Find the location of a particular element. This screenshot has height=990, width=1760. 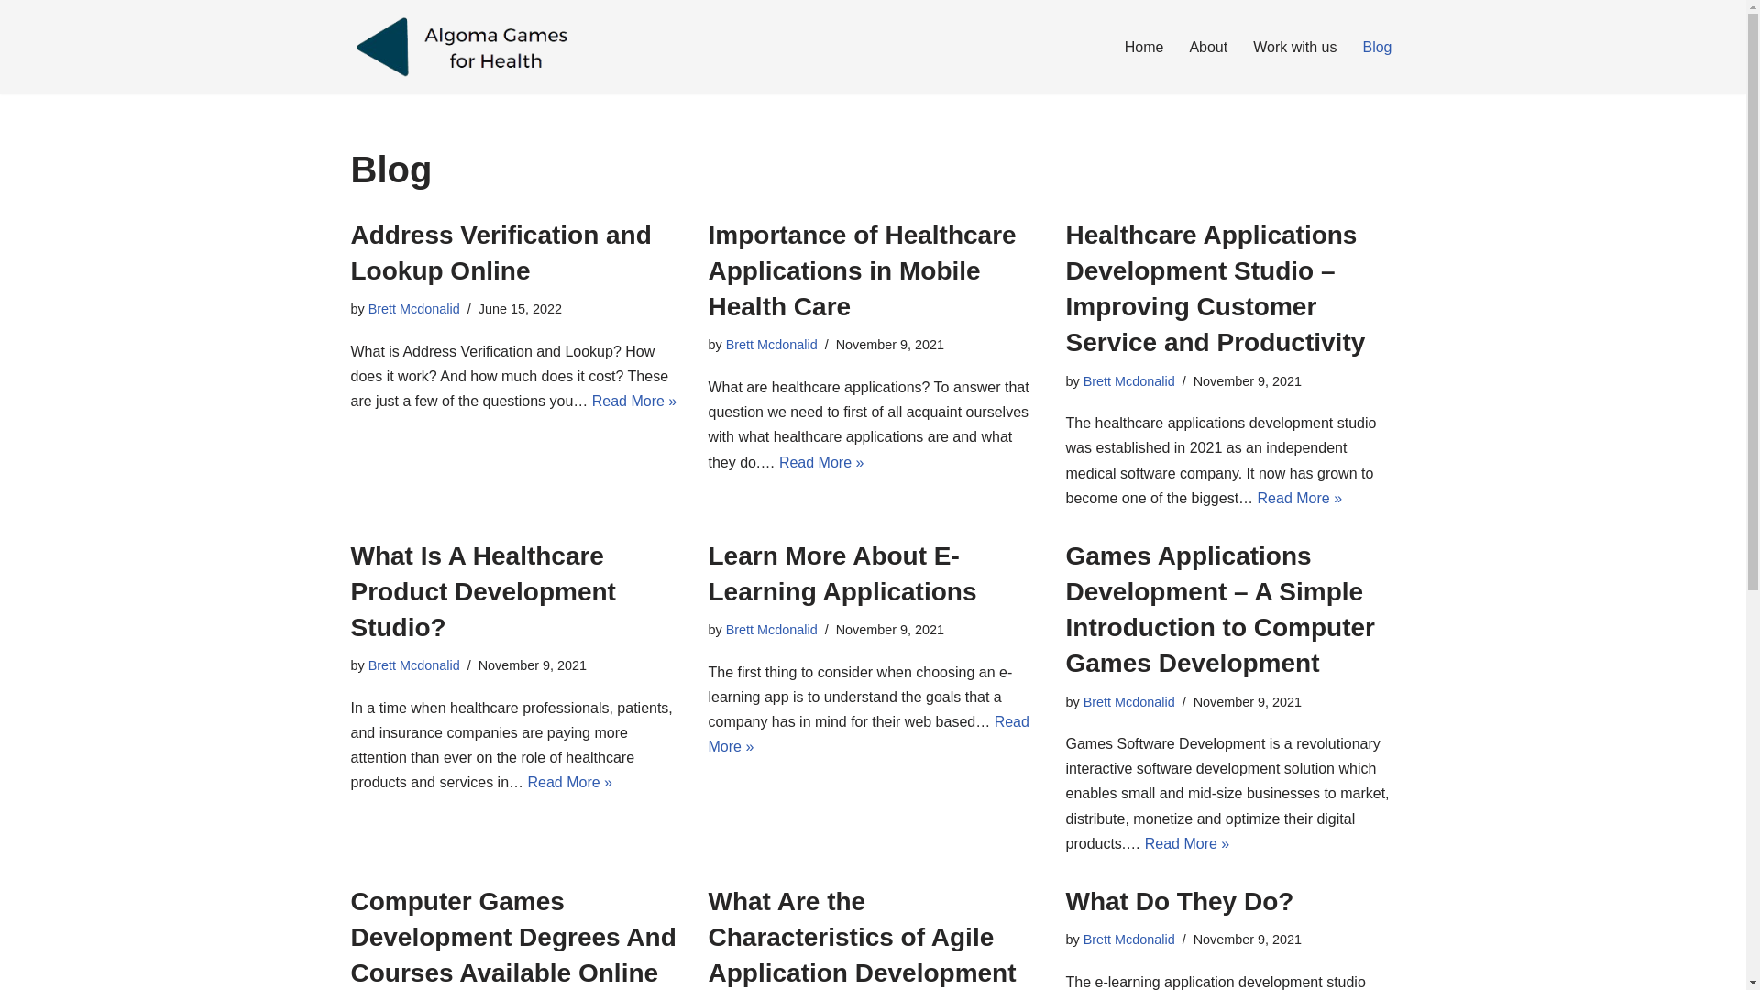

Brett Mcdonalid is located at coordinates (414, 309).